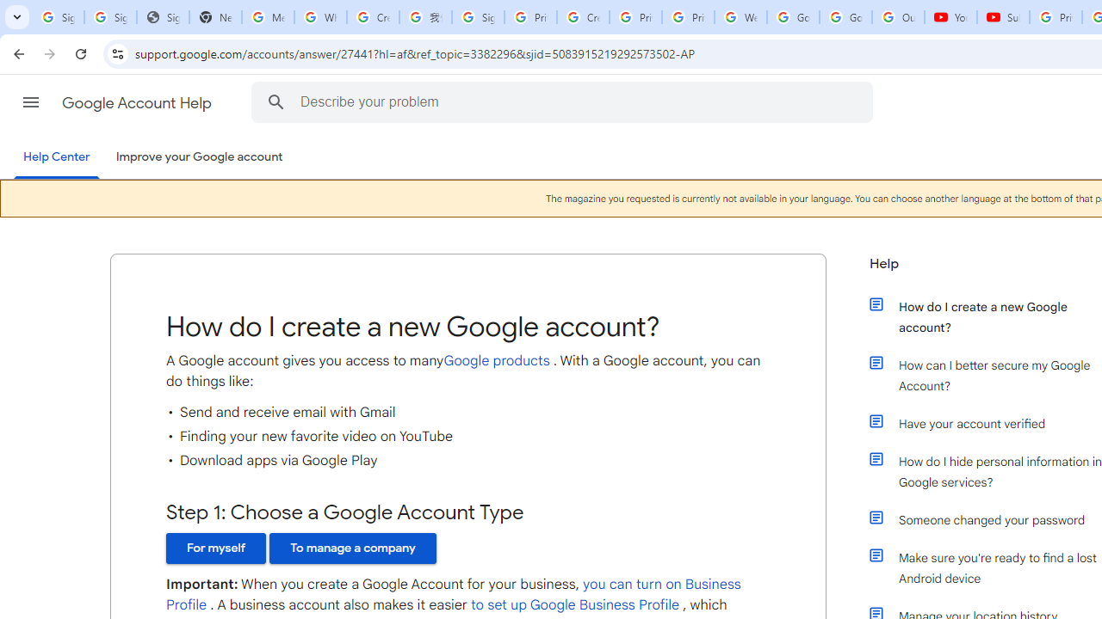 This screenshot has height=619, width=1102. Describe the element at coordinates (845, 17) in the screenshot. I see `Google Account` at that location.